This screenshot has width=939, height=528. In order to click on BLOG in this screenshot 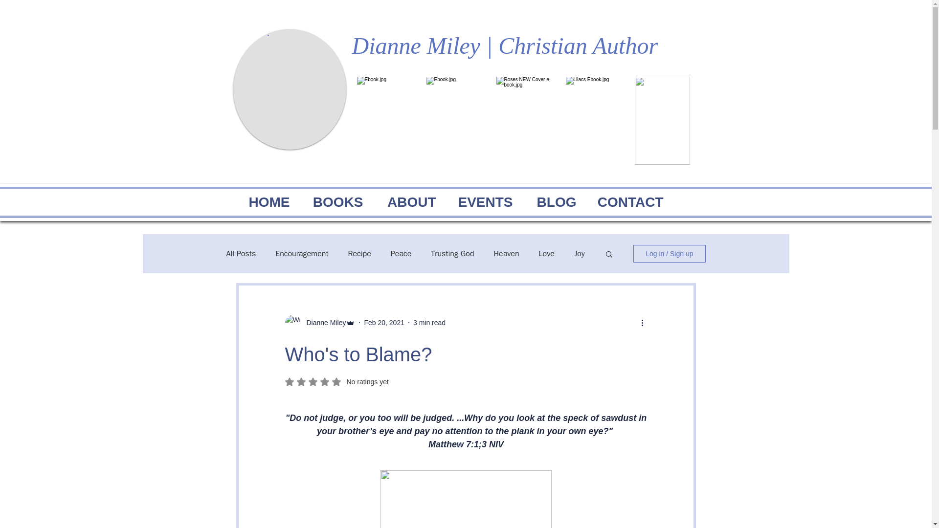, I will do `click(550, 201)`.